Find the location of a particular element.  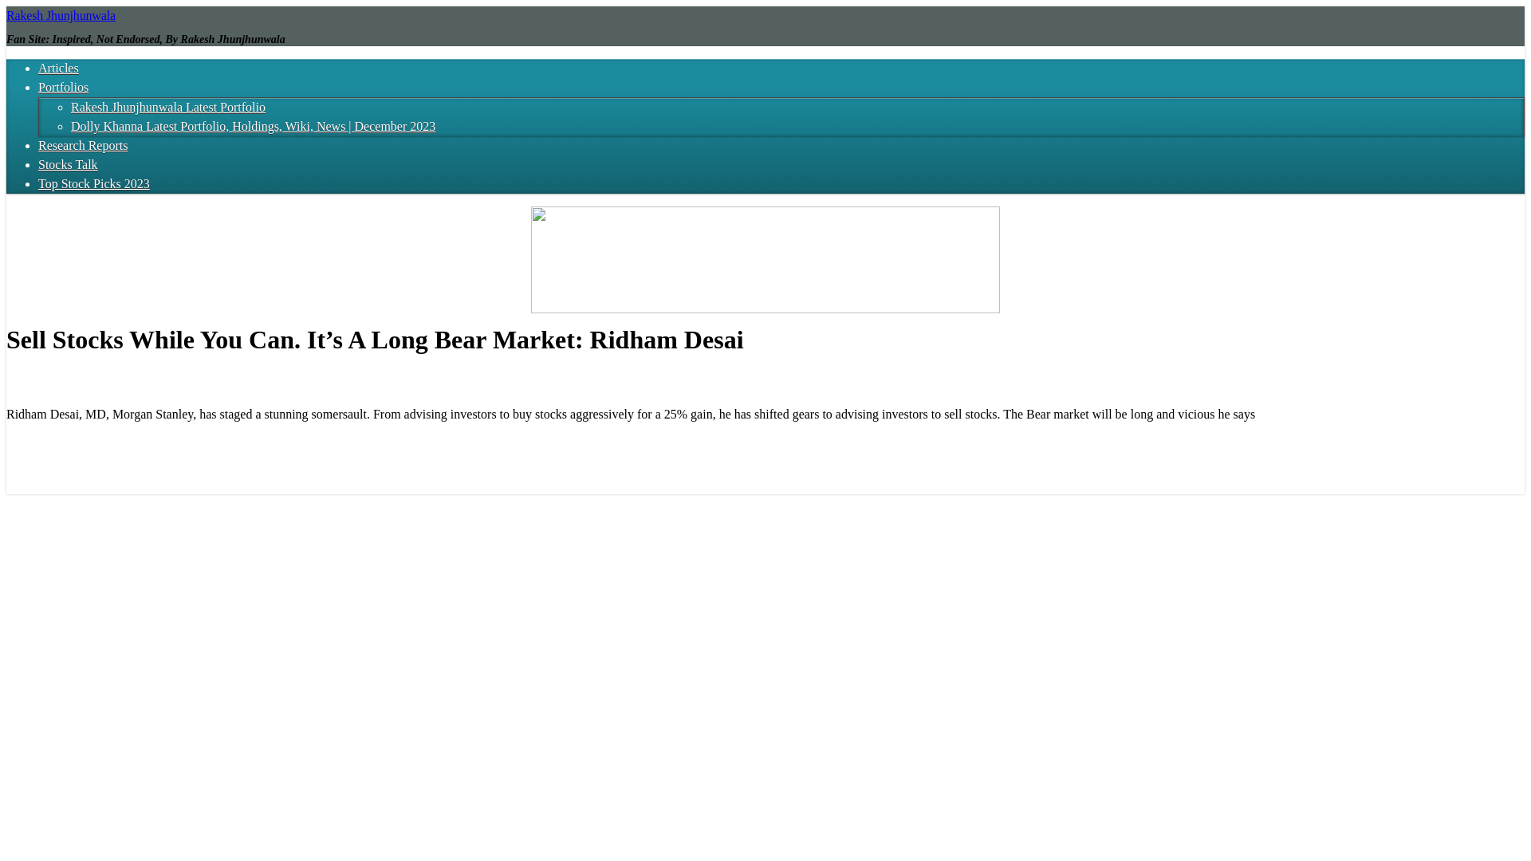

Research Reports is located at coordinates (83, 145).